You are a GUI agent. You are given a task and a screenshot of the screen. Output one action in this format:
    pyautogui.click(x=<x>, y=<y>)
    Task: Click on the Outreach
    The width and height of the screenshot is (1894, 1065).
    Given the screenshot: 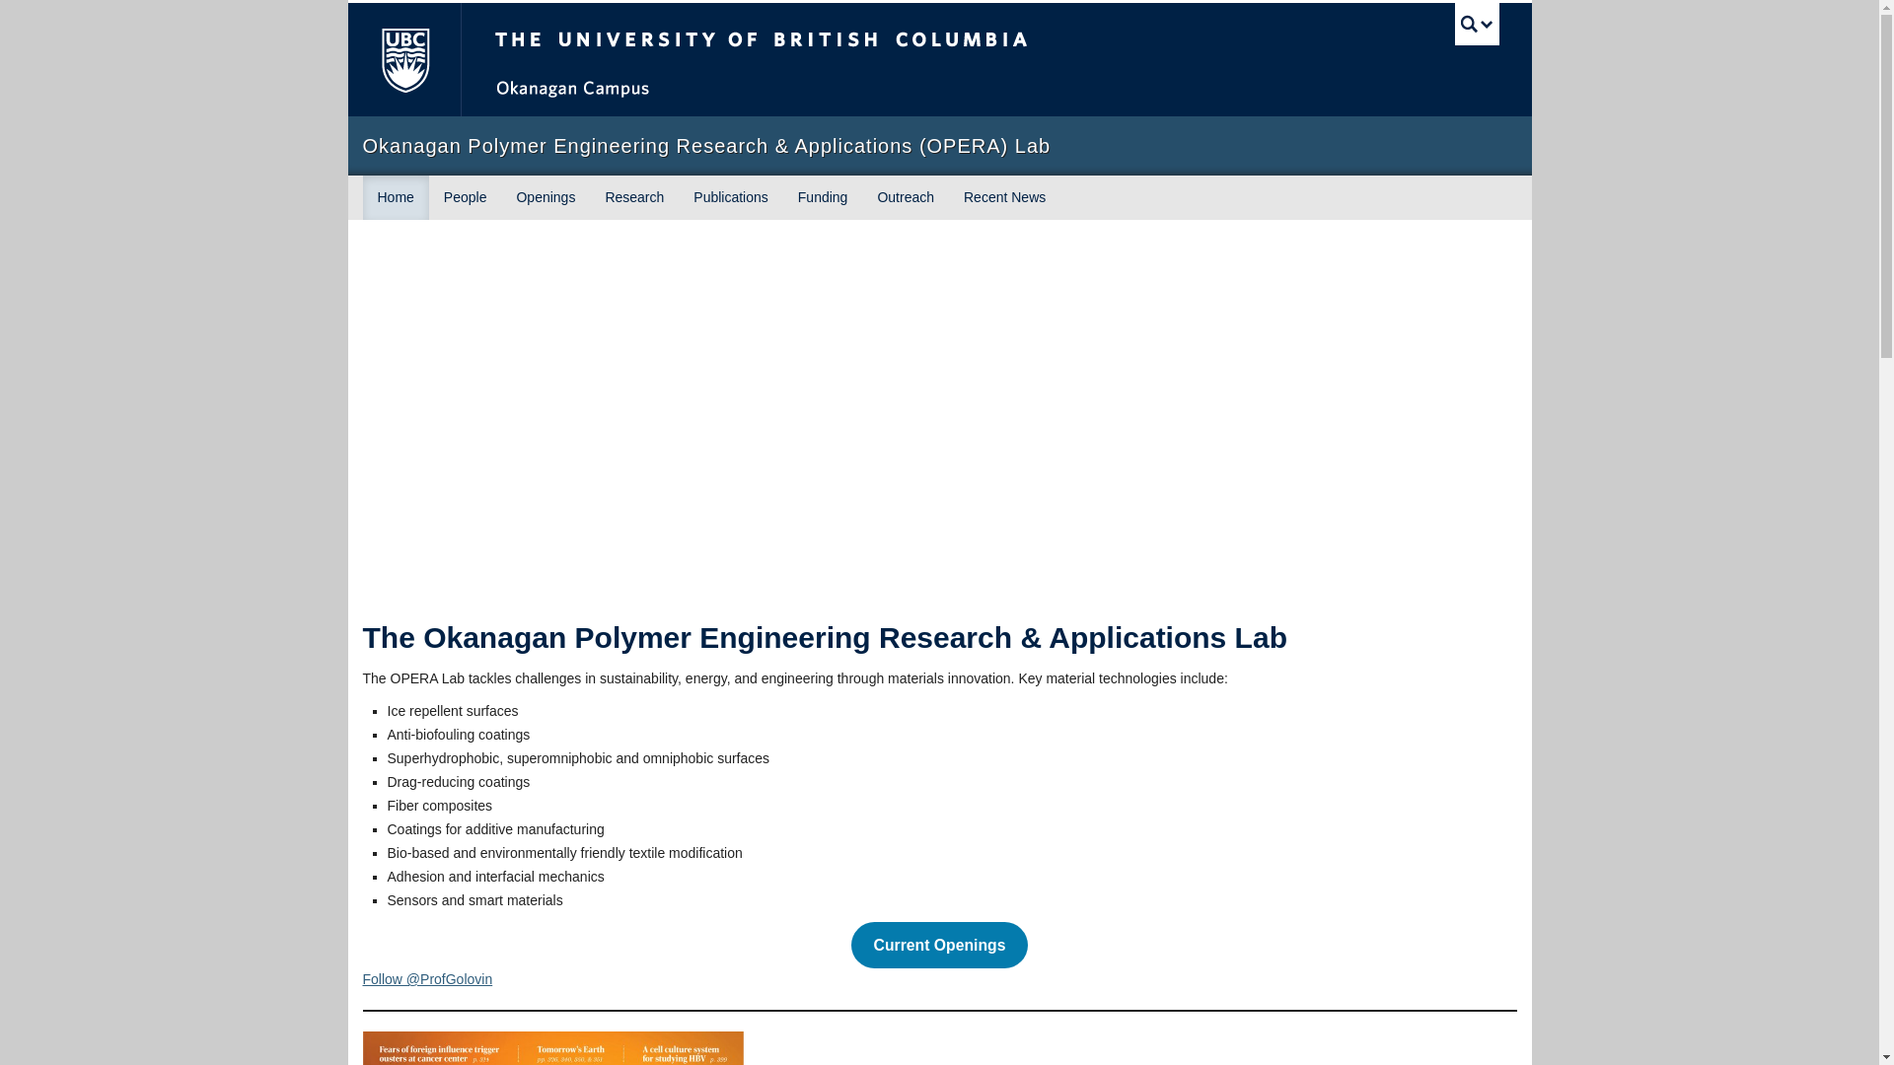 What is the action you would take?
    pyautogui.click(x=905, y=197)
    